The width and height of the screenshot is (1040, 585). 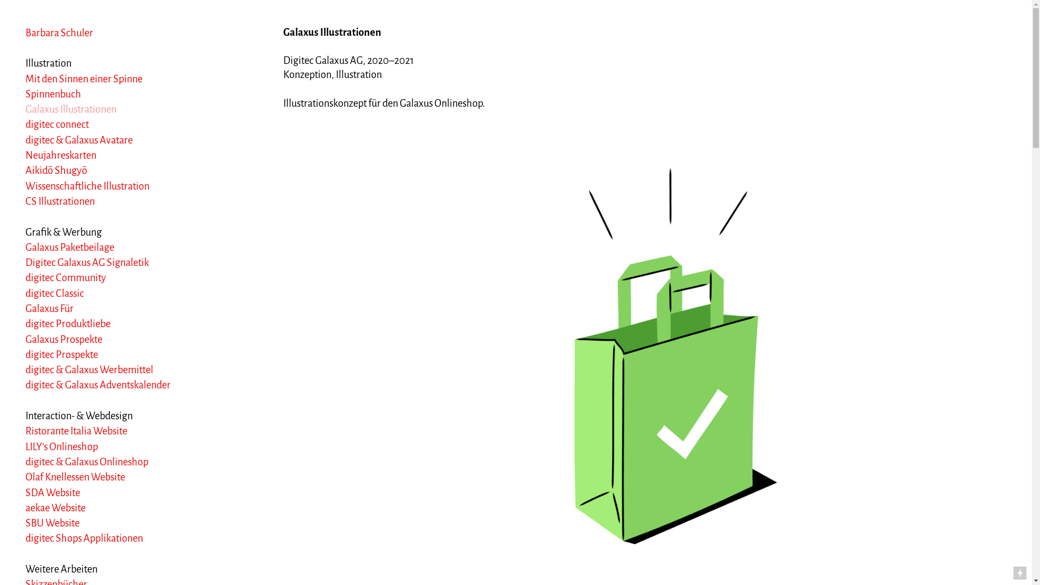 I want to click on digitec Prospekte, so click(x=62, y=355).